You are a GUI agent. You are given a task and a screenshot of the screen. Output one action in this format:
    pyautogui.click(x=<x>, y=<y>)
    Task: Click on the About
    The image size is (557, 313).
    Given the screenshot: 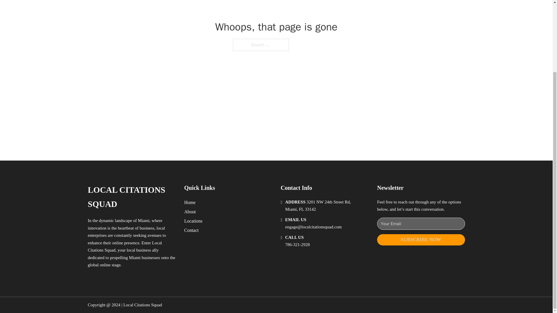 What is the action you would take?
    pyautogui.click(x=190, y=212)
    